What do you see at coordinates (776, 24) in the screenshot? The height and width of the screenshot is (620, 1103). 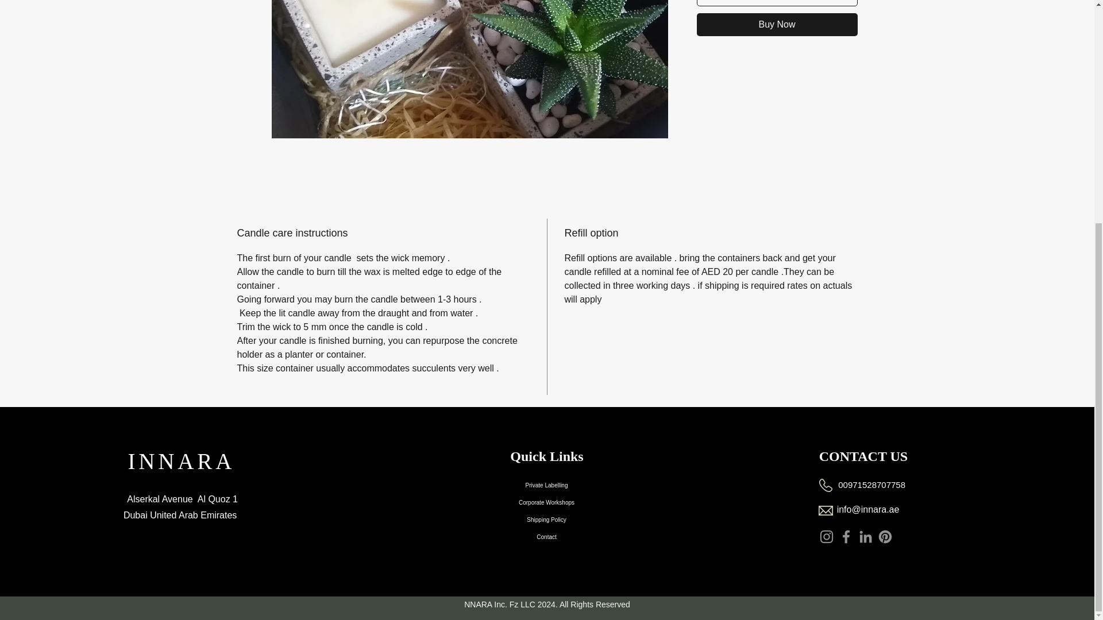 I see `Buy Now` at bounding box center [776, 24].